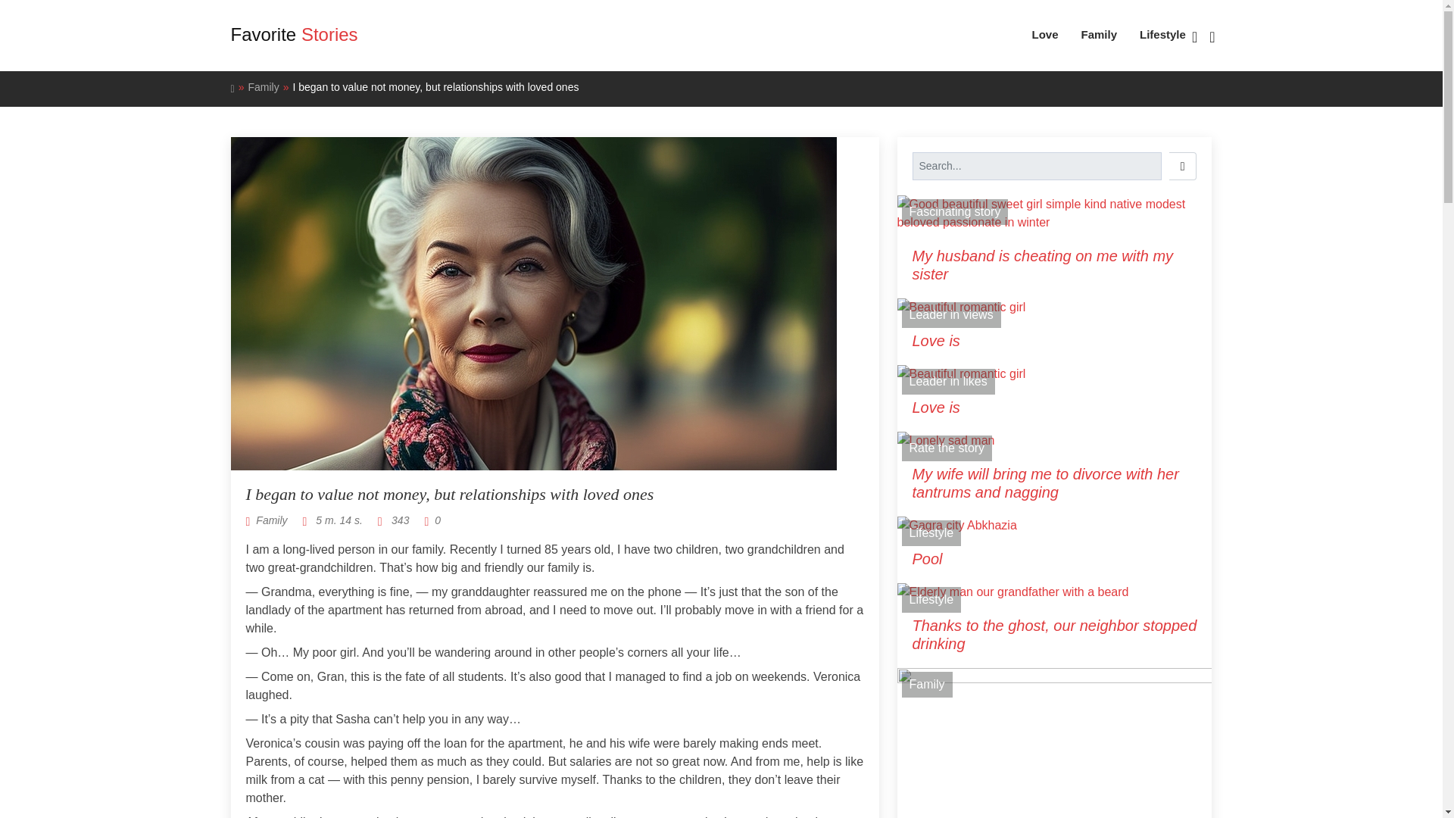 The width and height of the screenshot is (1454, 818). Describe the element at coordinates (1054, 635) in the screenshot. I see `Thanks to the ghost, our neighbor stopped drinking` at that location.